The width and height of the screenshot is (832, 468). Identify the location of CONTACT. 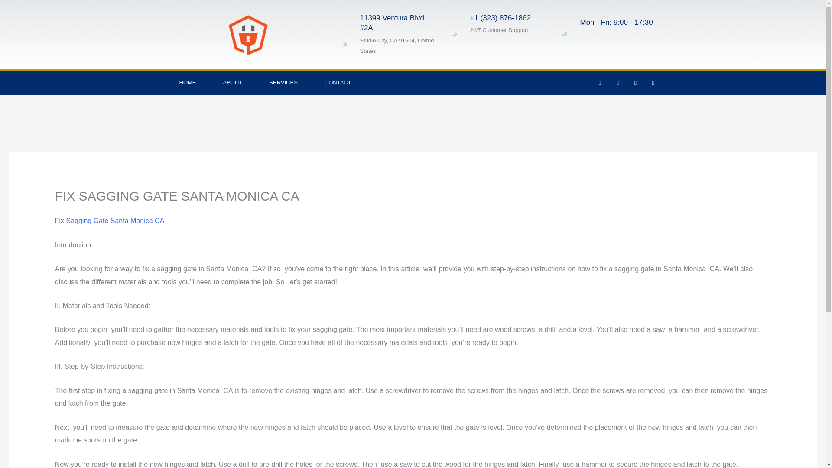
(338, 83).